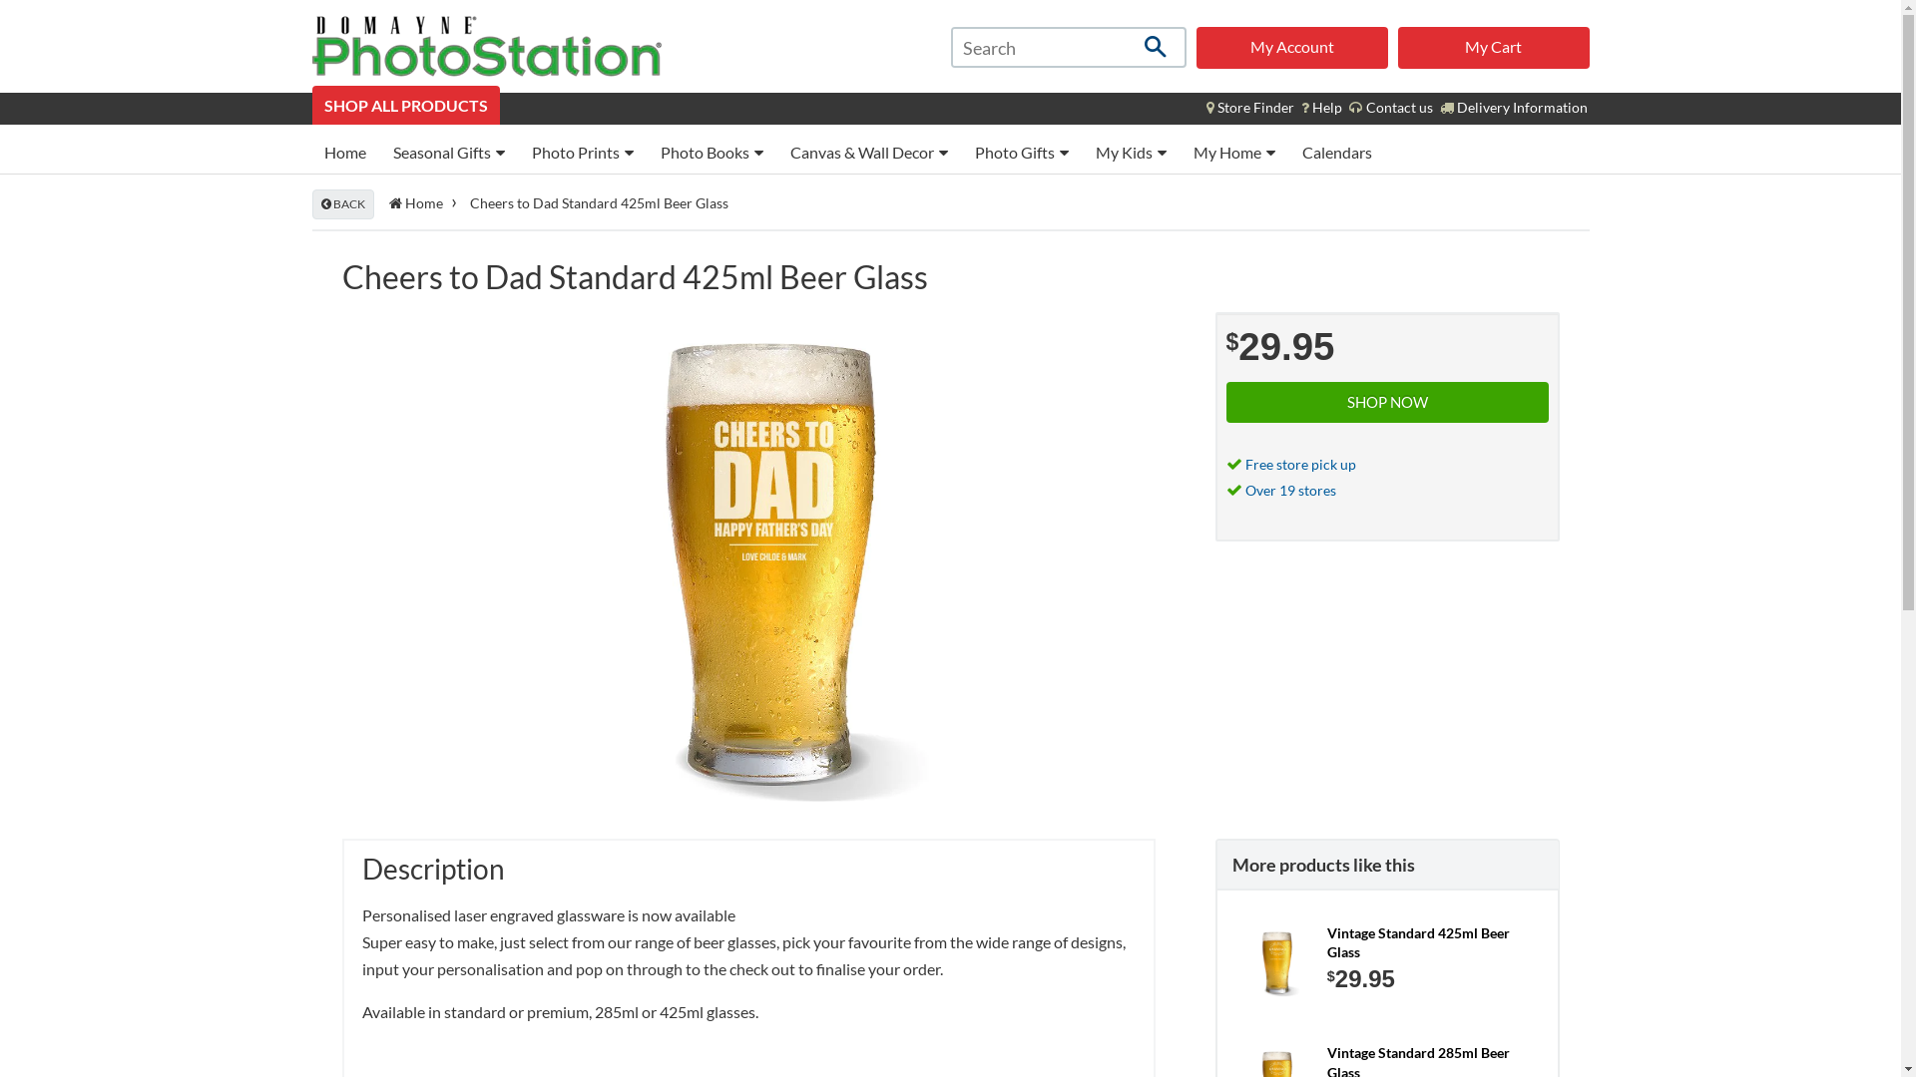 The width and height of the screenshot is (1916, 1077). What do you see at coordinates (1234, 152) in the screenshot?
I see `My Home` at bounding box center [1234, 152].